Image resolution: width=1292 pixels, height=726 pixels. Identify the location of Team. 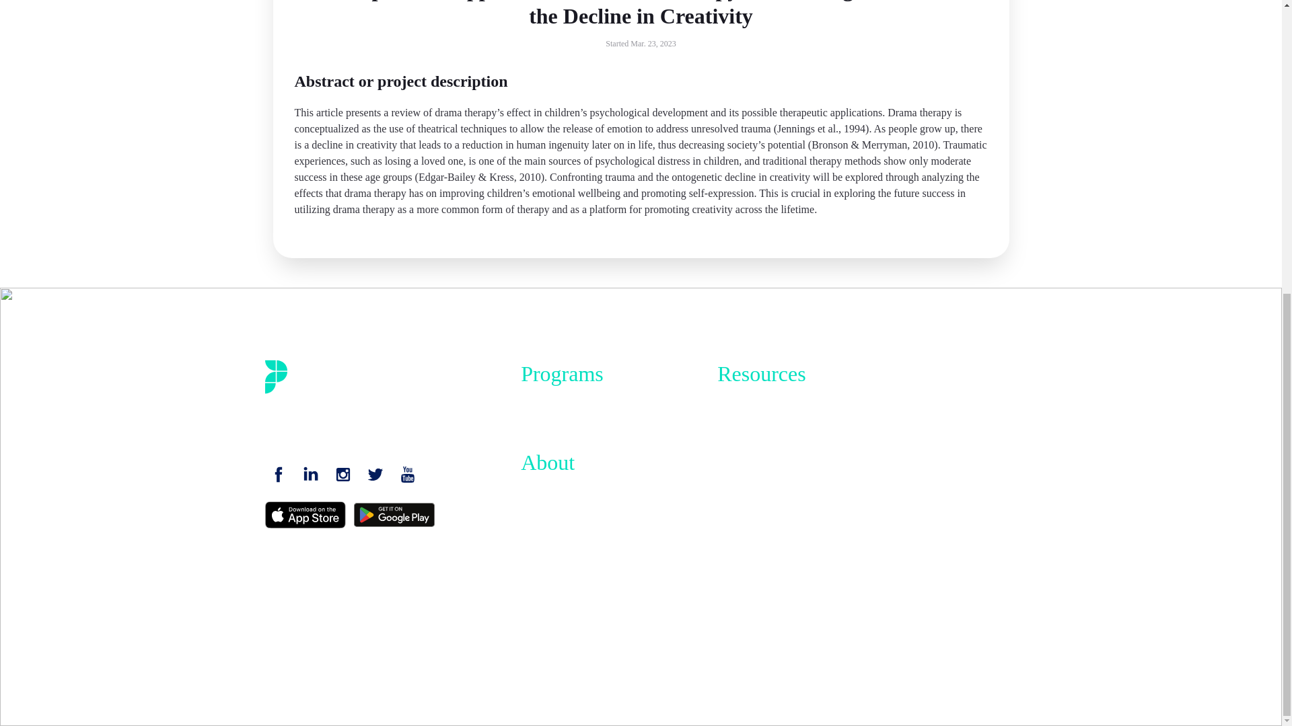
(532, 509).